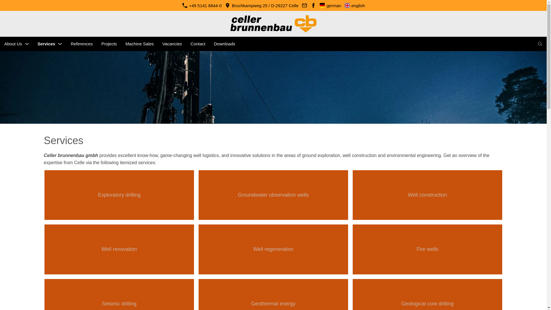  Describe the element at coordinates (139, 44) in the screenshot. I see `Machine Sales` at that location.